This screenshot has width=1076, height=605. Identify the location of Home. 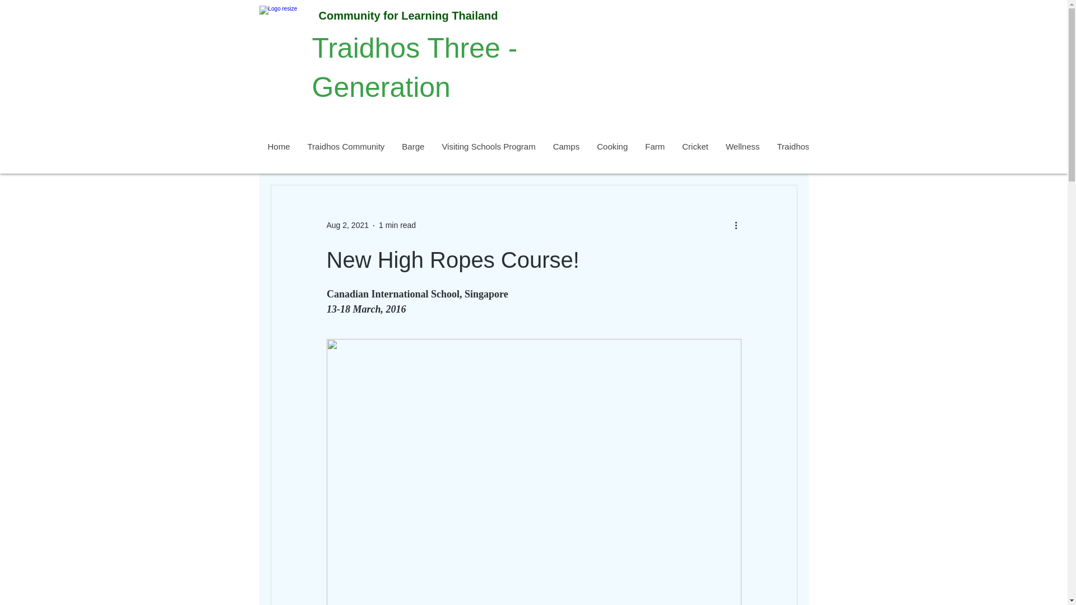
(278, 153).